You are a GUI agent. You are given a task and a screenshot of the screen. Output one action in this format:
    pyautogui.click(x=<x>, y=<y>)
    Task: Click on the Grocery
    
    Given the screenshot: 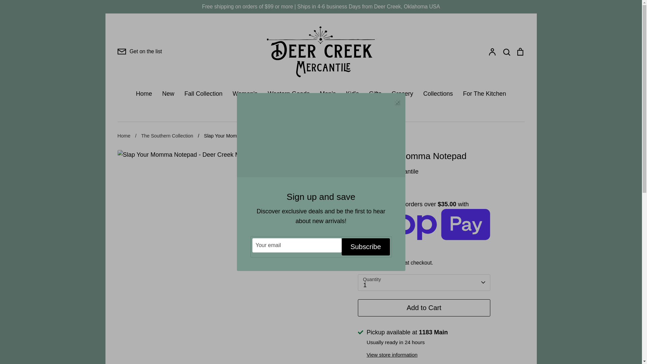 What is the action you would take?
    pyautogui.click(x=402, y=94)
    